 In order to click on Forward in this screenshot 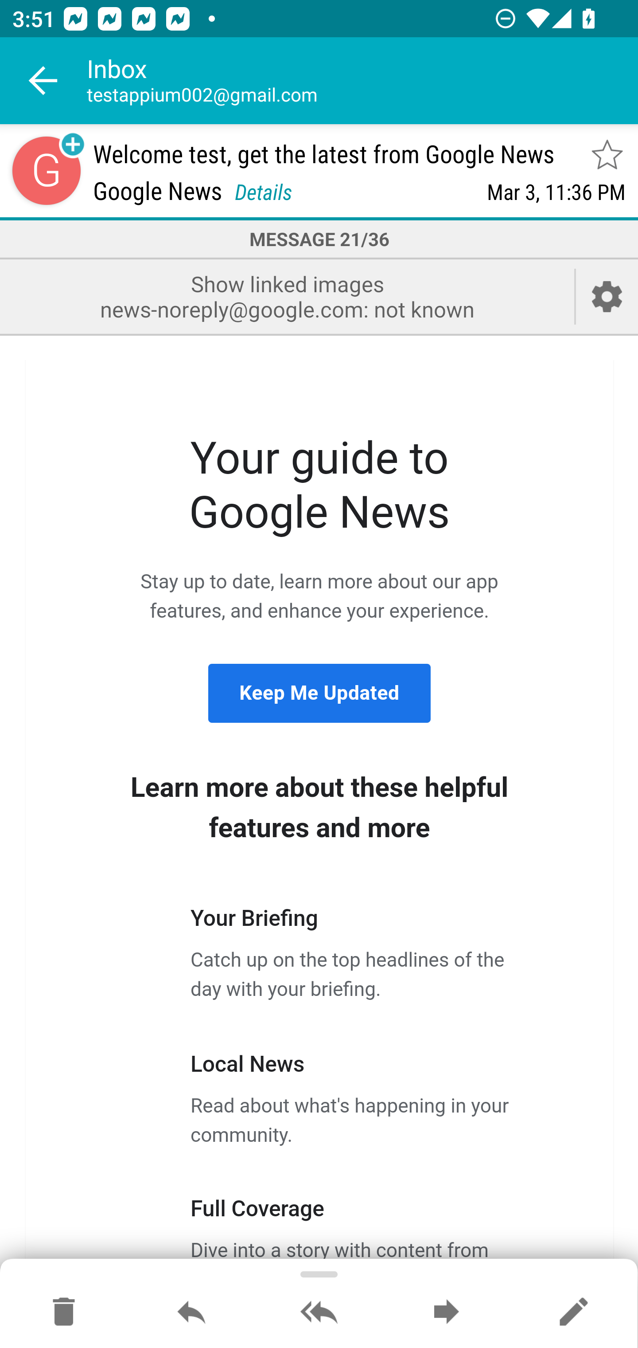, I will do `click(446, 1313)`.